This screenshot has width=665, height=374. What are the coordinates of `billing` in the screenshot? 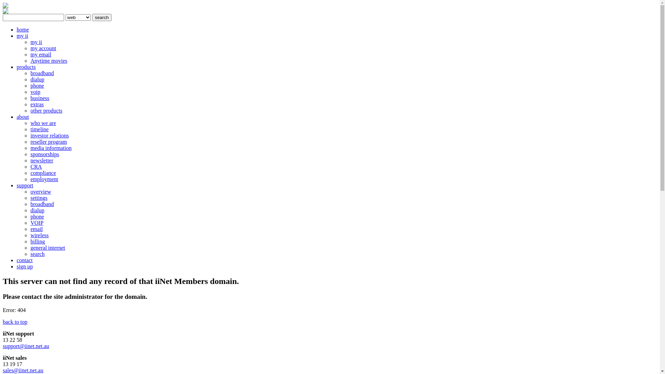 It's located at (38, 242).